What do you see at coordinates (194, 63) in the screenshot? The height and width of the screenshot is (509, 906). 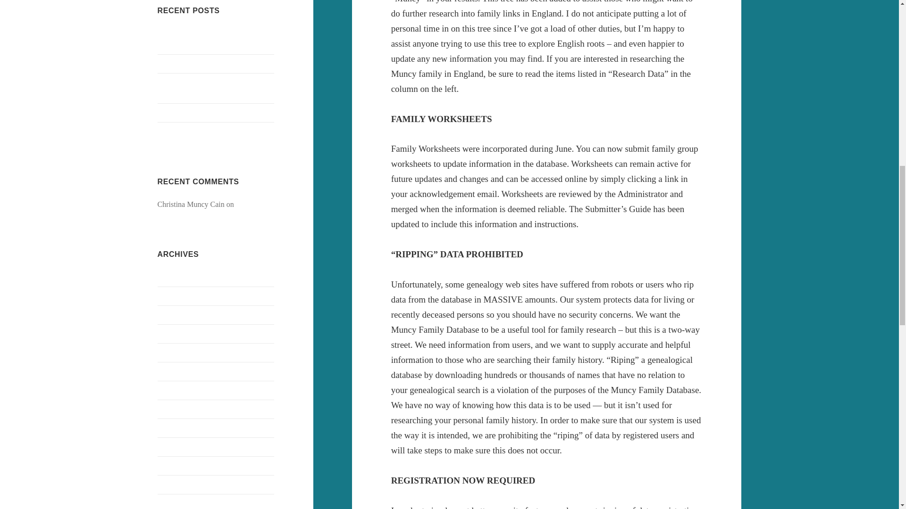 I see `September 2019 Update` at bounding box center [194, 63].